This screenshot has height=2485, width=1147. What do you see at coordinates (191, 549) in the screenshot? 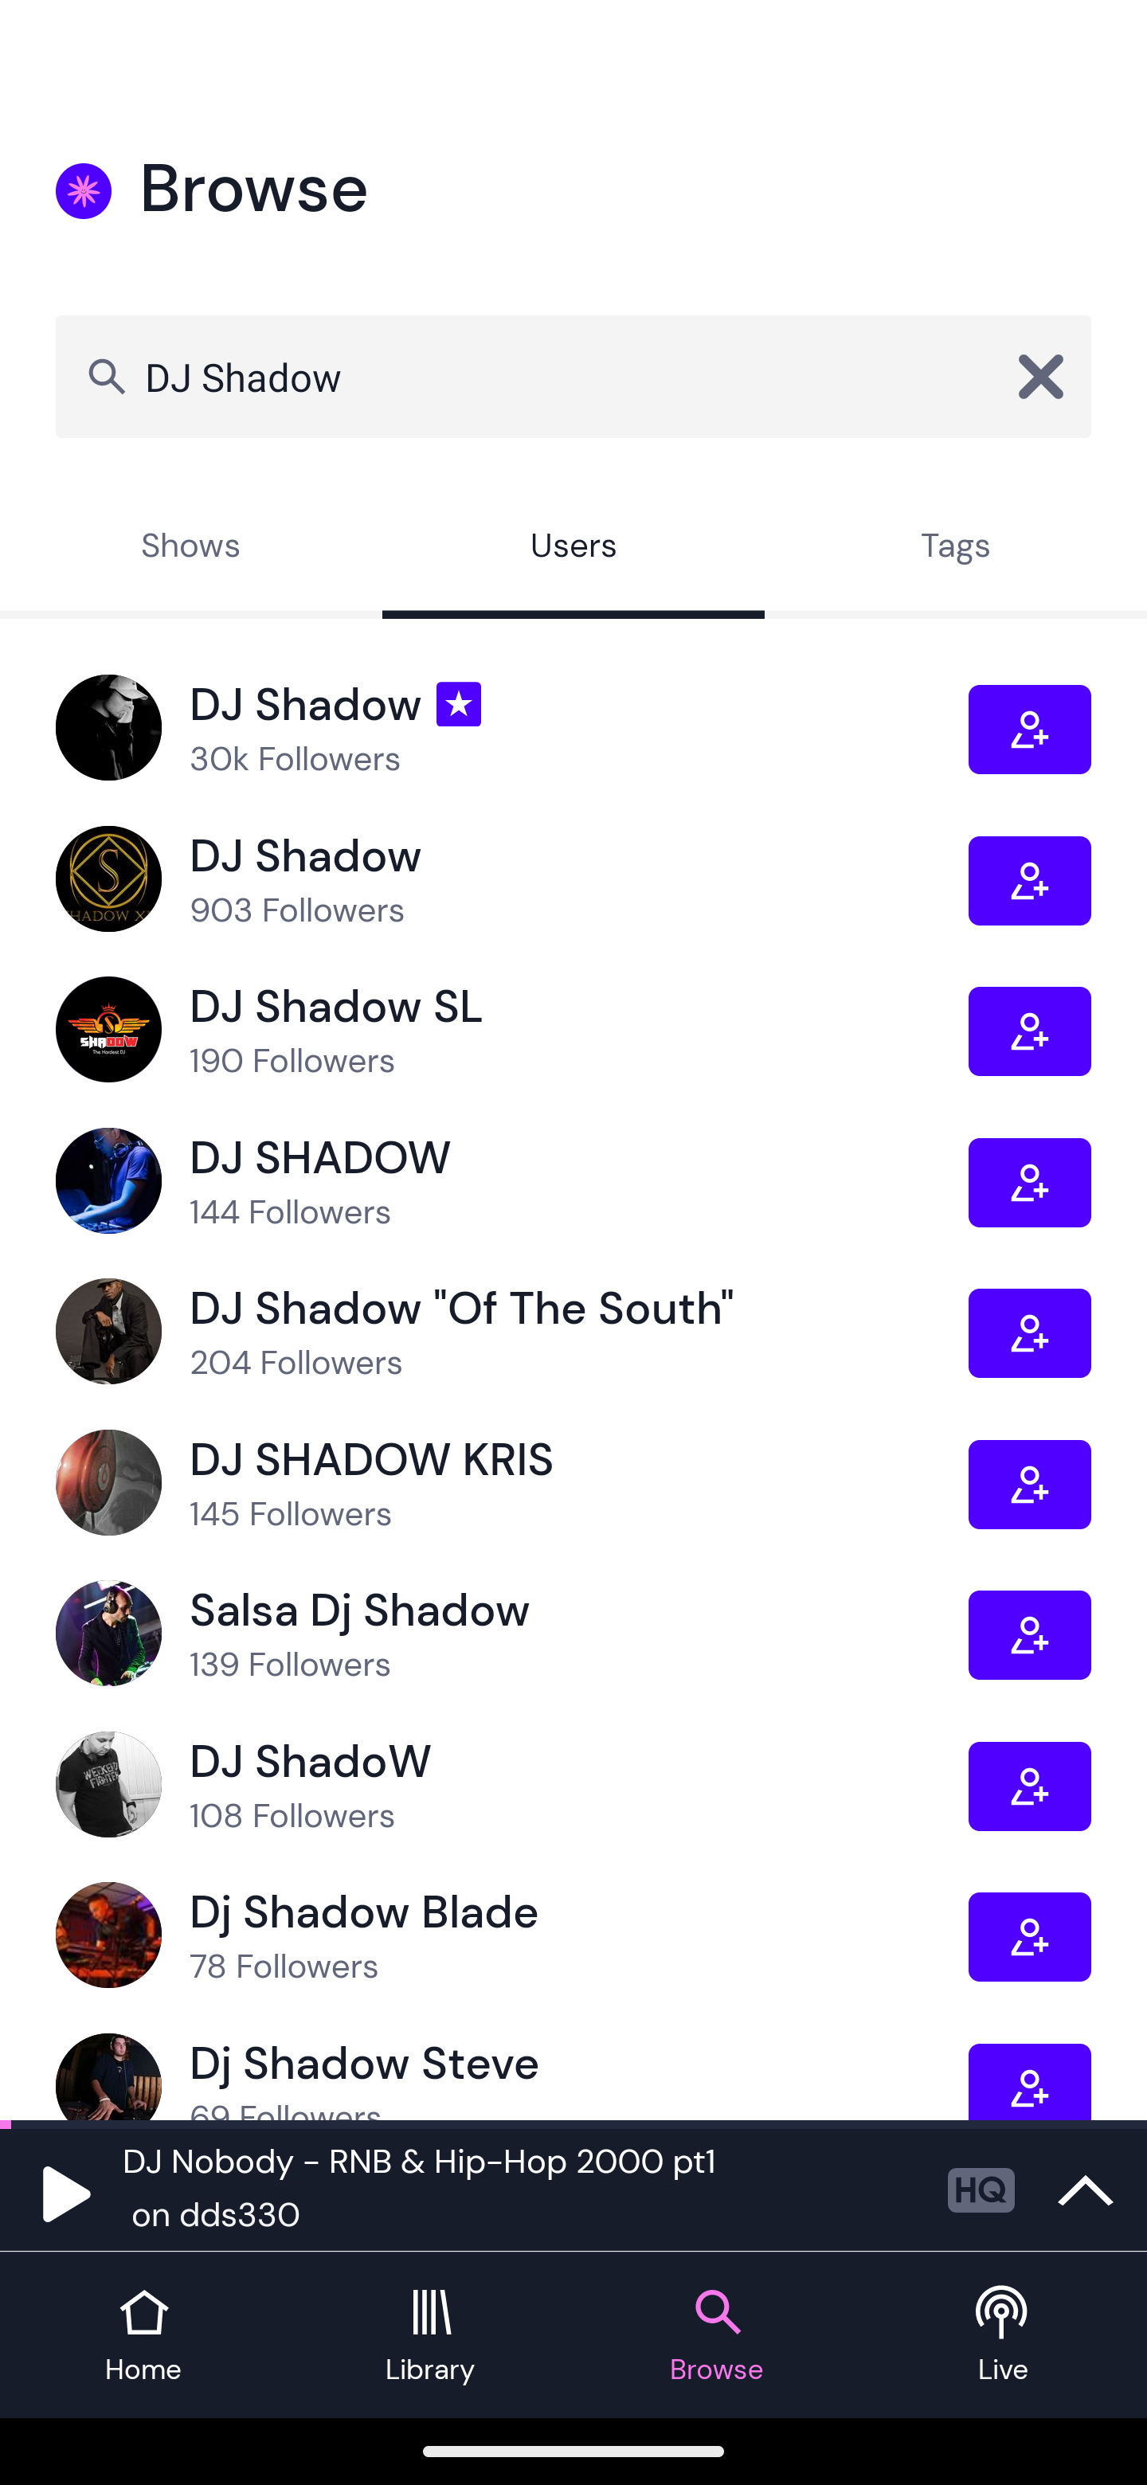
I see `Shows` at bounding box center [191, 549].